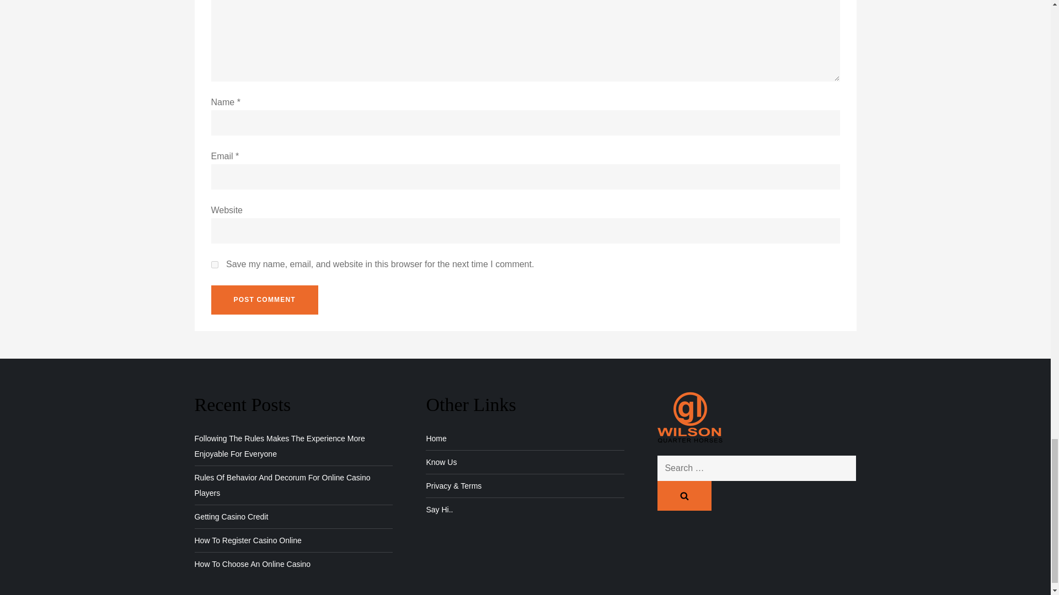 The image size is (1059, 595). What do you see at coordinates (436, 439) in the screenshot?
I see `Home` at bounding box center [436, 439].